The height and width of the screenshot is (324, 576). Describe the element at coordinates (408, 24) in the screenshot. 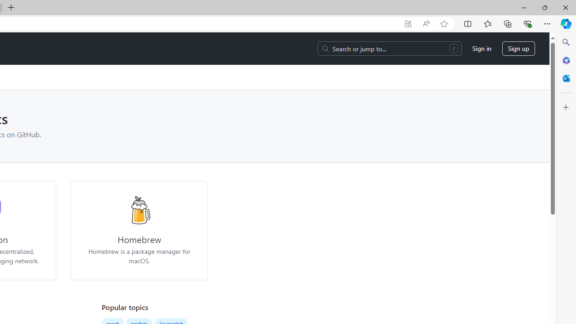

I see `App available. Install GitHub` at that location.